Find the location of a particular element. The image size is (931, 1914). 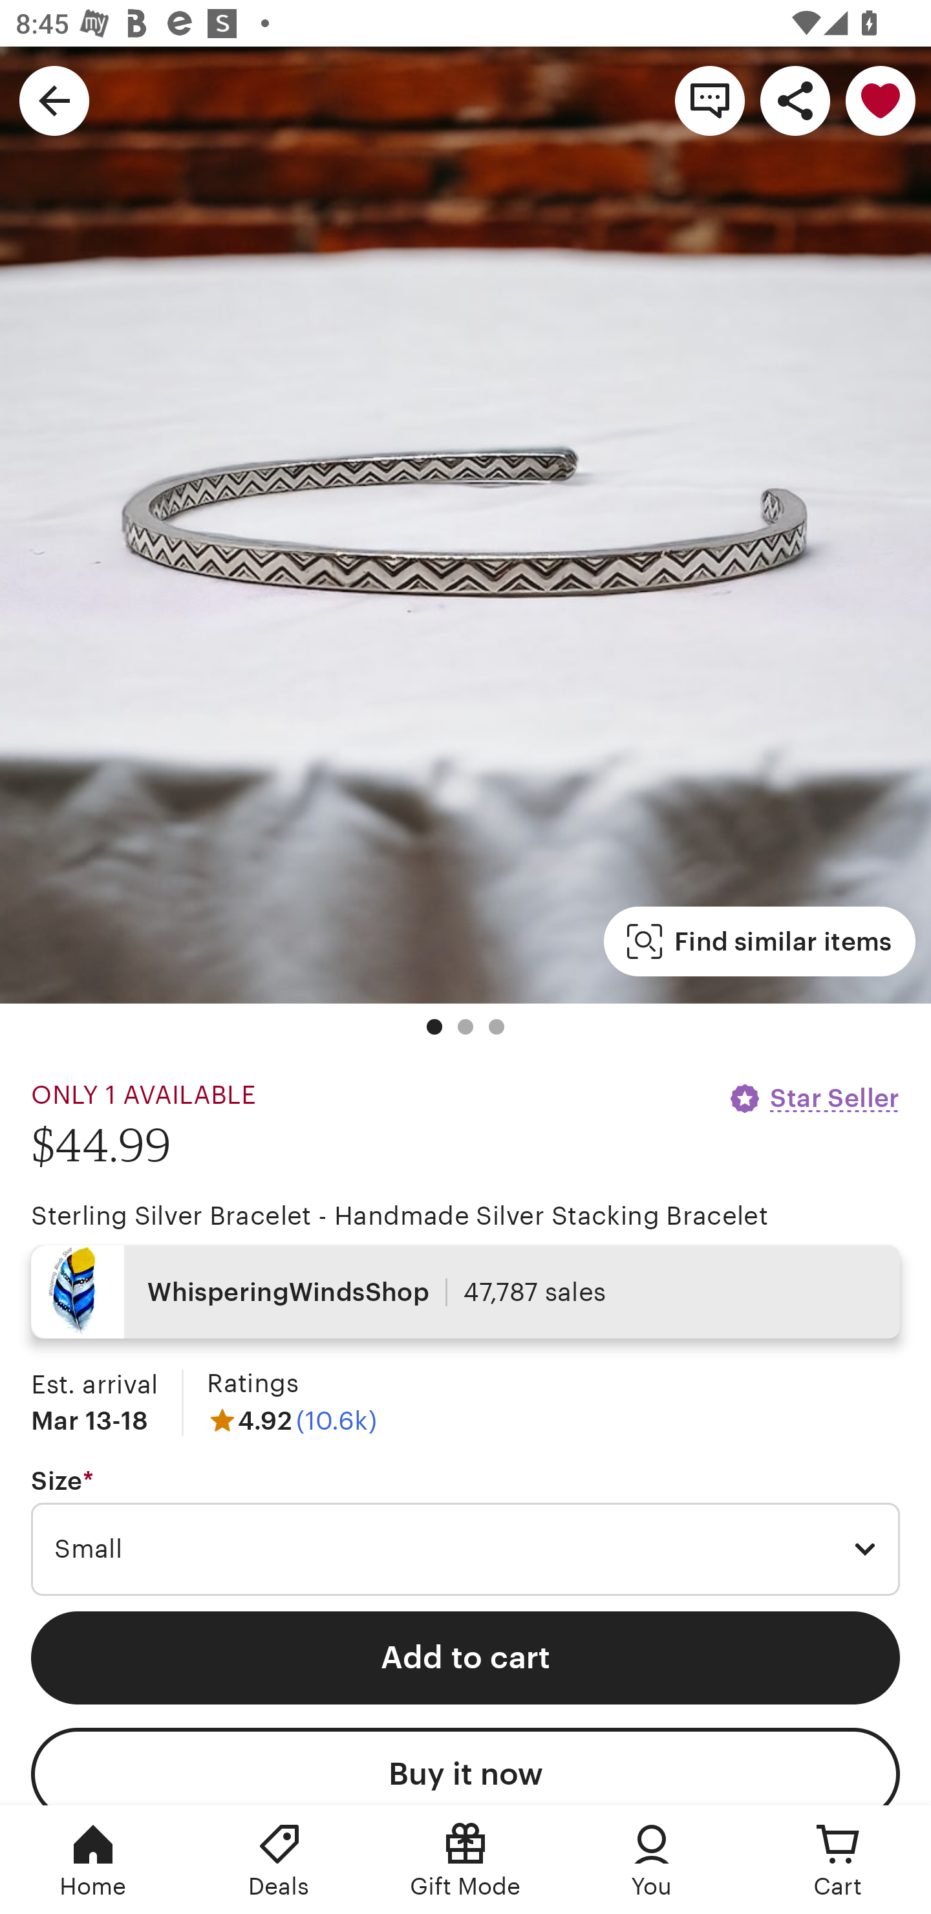

Buy it now is located at coordinates (465, 1767).